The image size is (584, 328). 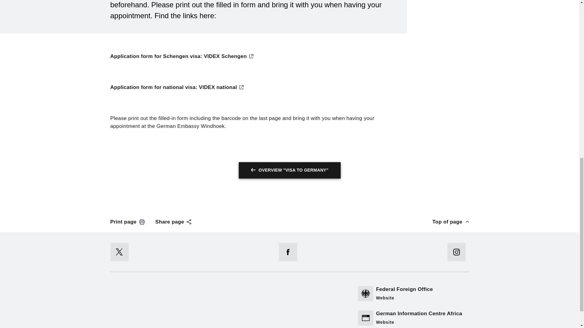 What do you see at coordinates (451, 222) in the screenshot?
I see `Top of page` at bounding box center [451, 222].